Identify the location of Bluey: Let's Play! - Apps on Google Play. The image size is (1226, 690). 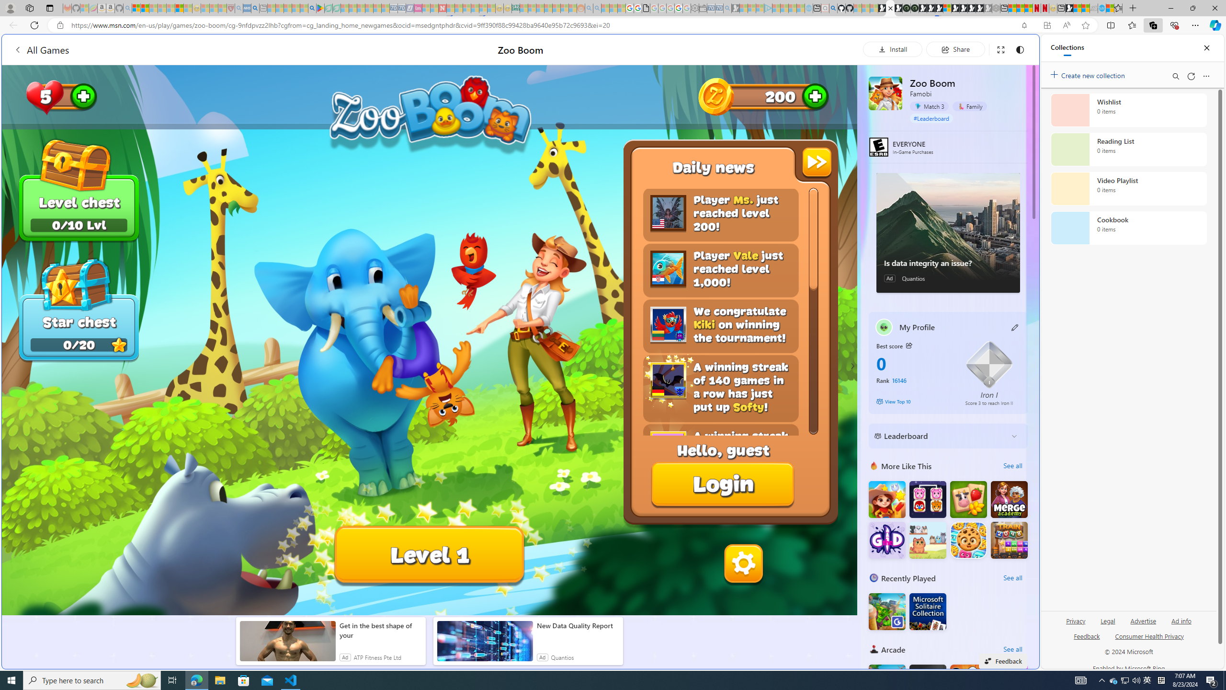
(320, 8).